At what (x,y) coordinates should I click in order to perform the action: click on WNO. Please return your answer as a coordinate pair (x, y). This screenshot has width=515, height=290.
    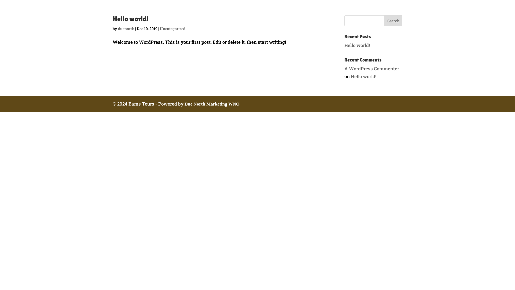
    Looking at the image, I should click on (234, 104).